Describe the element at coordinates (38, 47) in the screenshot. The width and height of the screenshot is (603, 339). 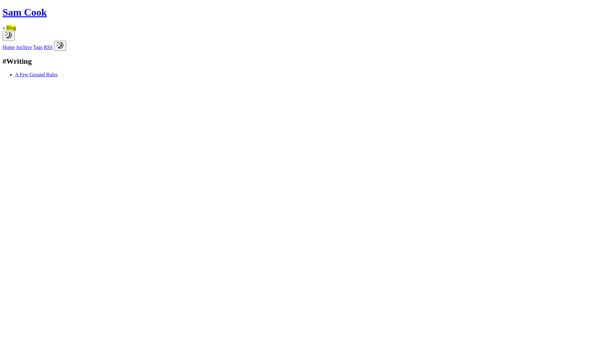
I see `Tags` at that location.